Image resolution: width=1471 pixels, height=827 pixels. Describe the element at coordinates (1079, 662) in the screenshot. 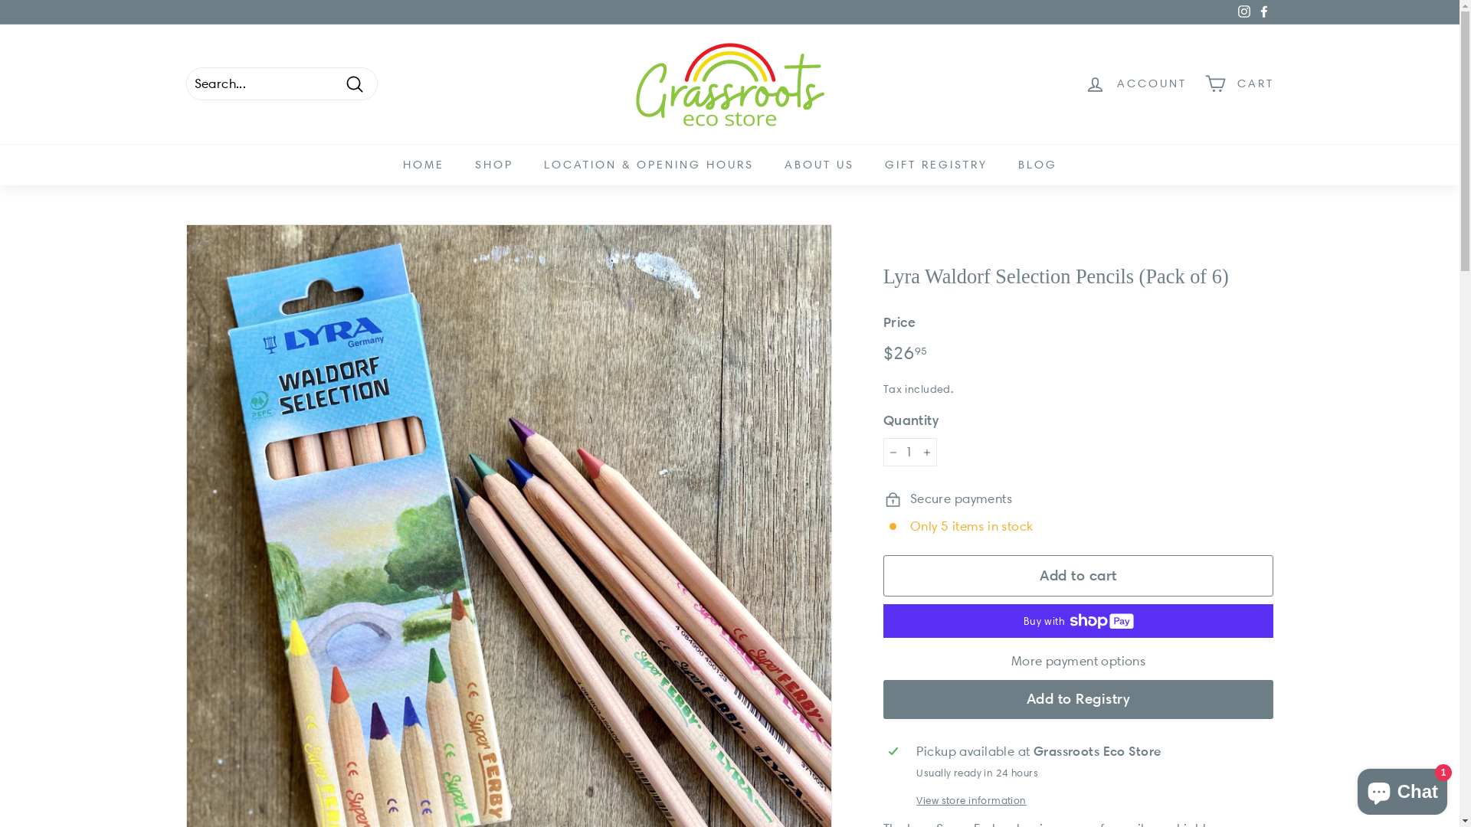

I see `More payment options` at that location.